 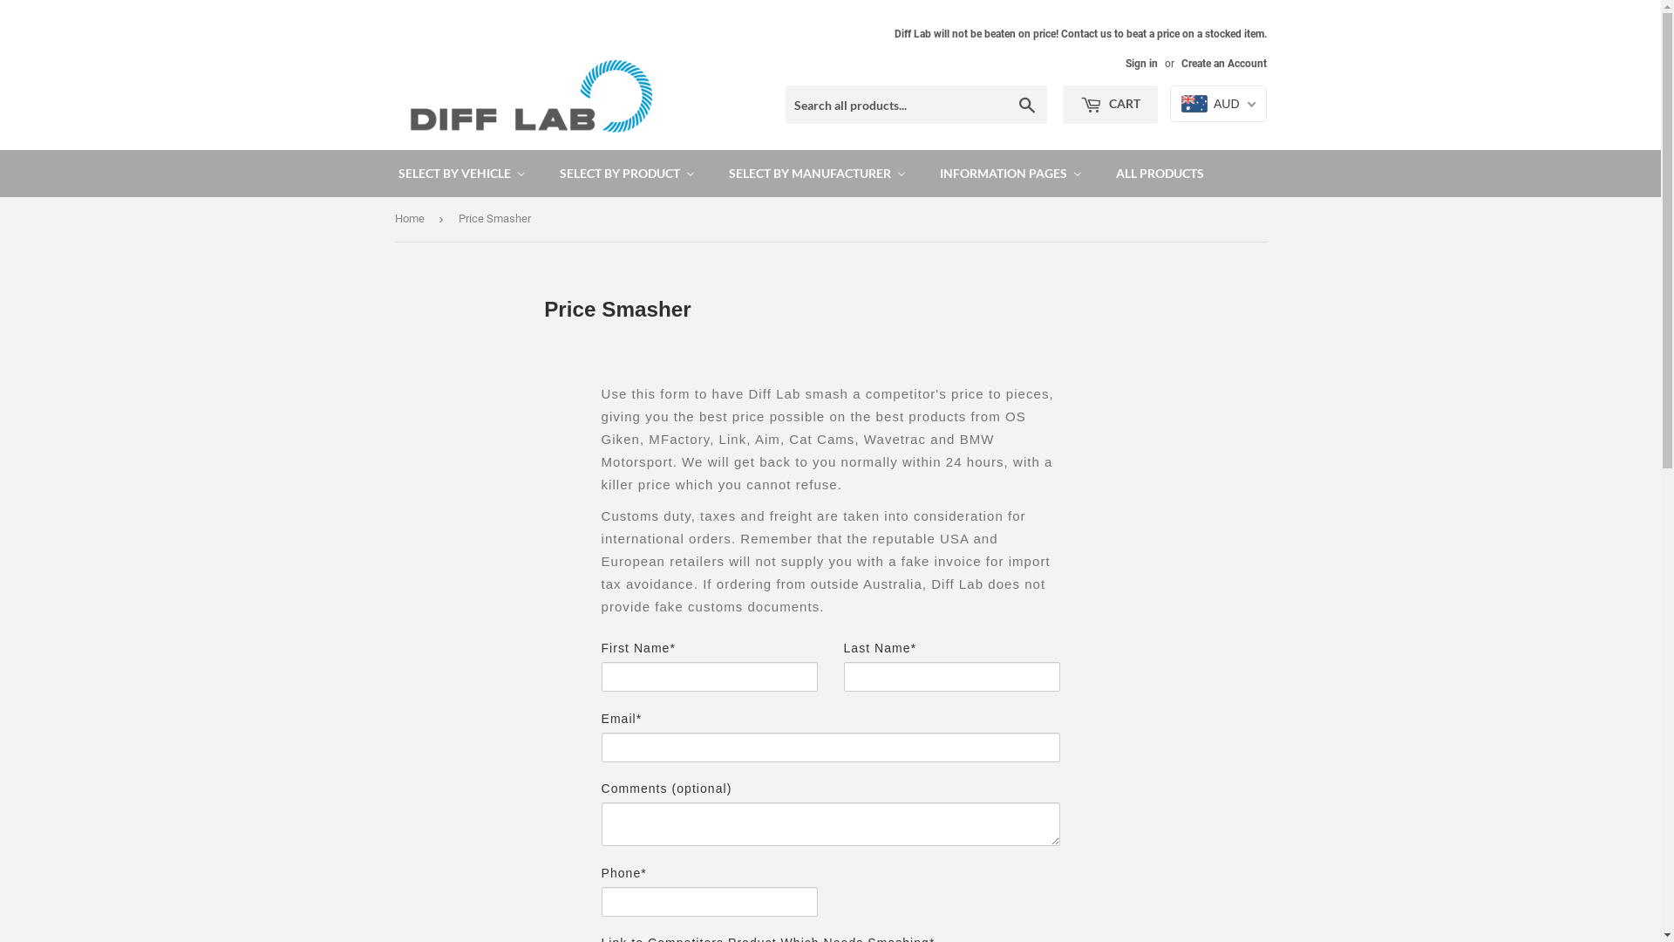 What do you see at coordinates (412, 220) in the screenshot?
I see `Home` at bounding box center [412, 220].